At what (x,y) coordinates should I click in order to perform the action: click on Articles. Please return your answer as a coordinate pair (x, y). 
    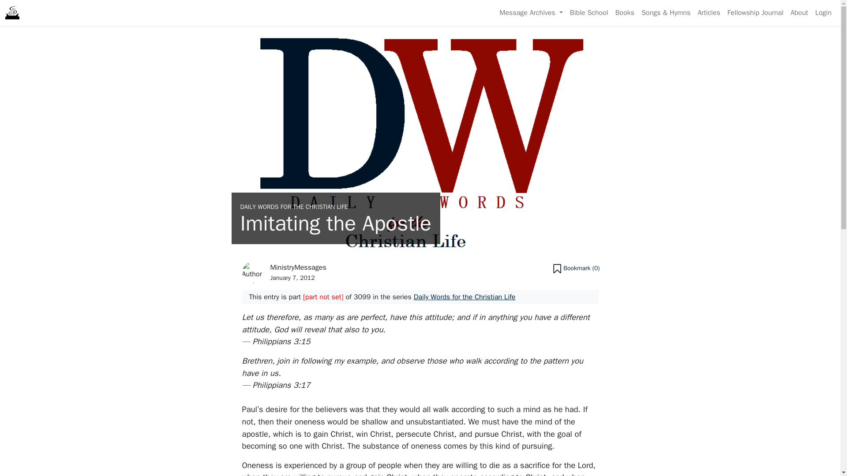
    Looking at the image, I should click on (708, 12).